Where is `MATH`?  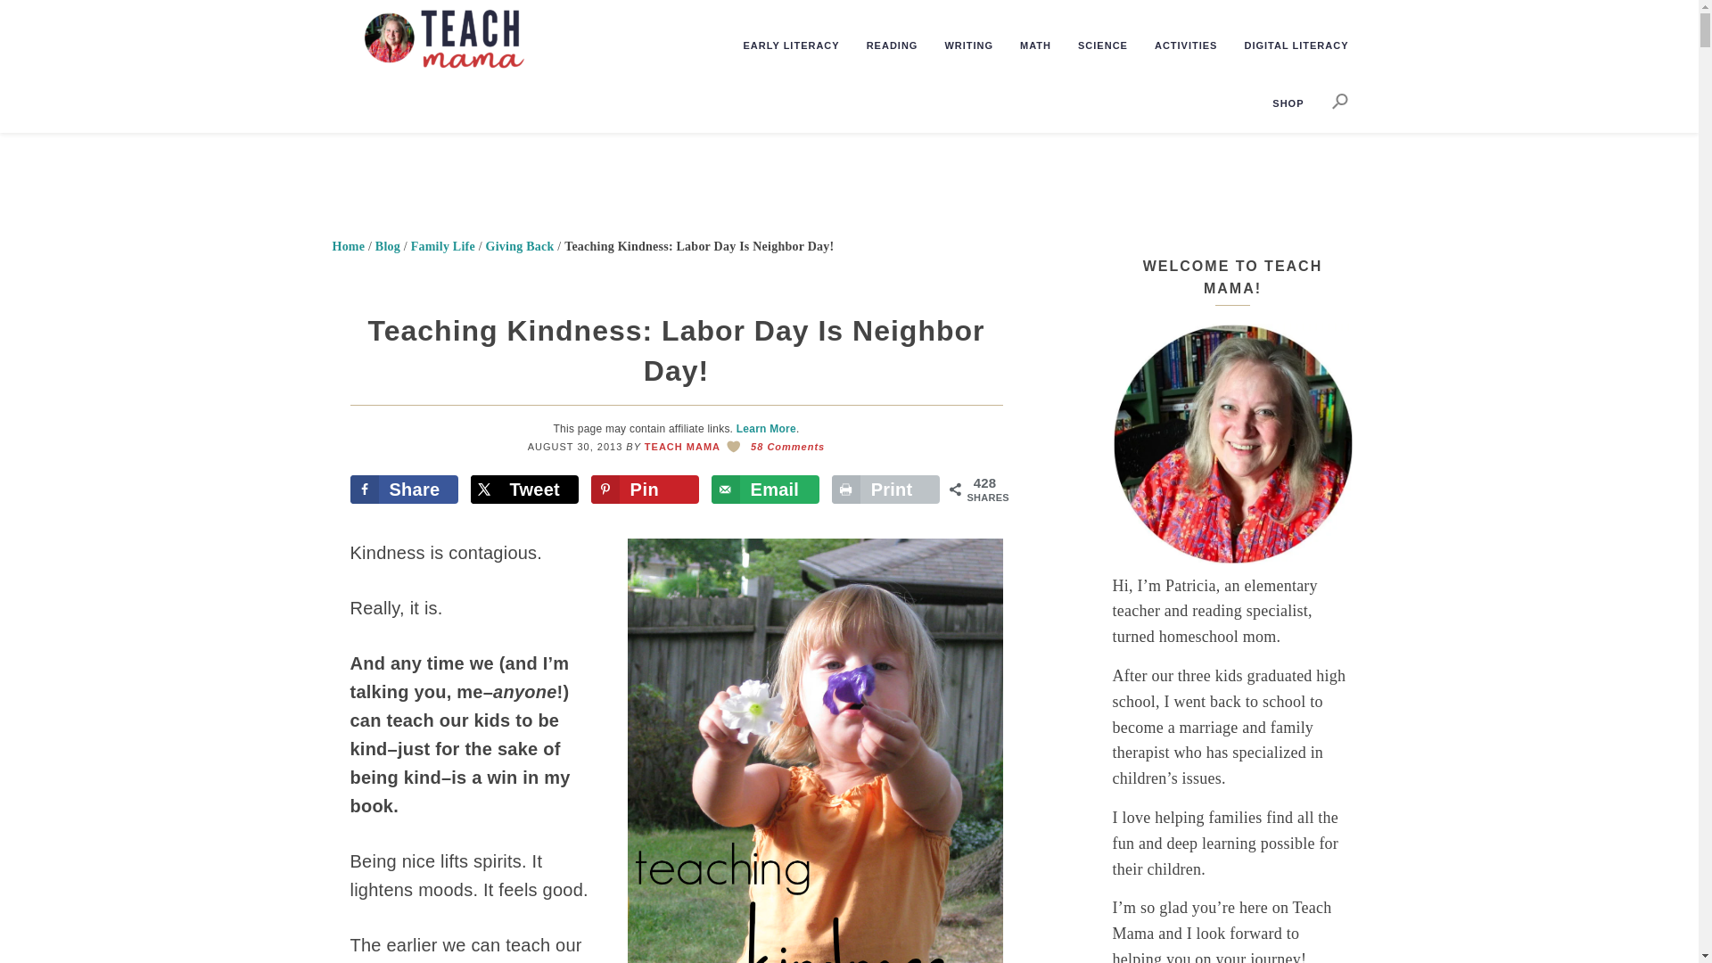 MATH is located at coordinates (1024, 46).